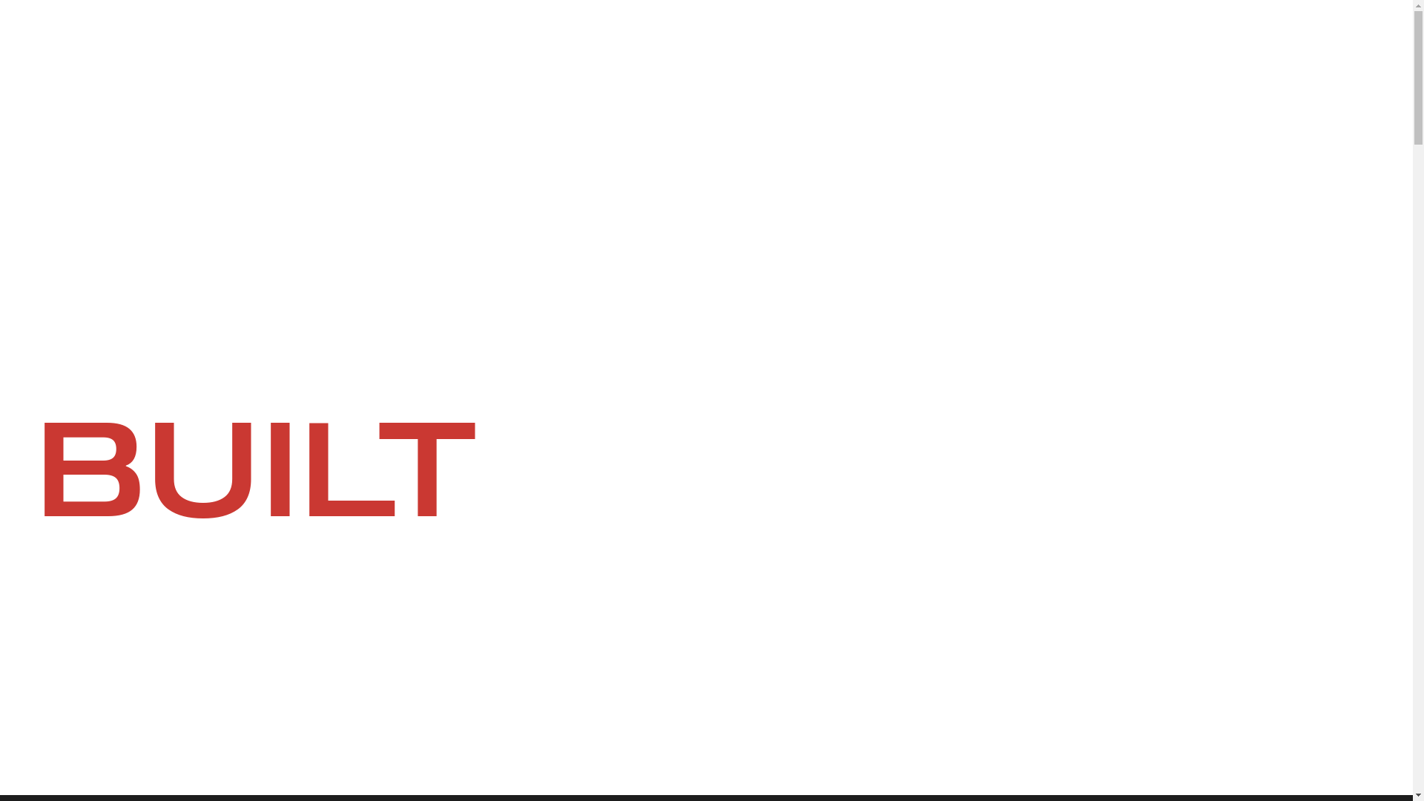 Image resolution: width=1424 pixels, height=801 pixels. I want to click on TEAM, so click(1102, 42).